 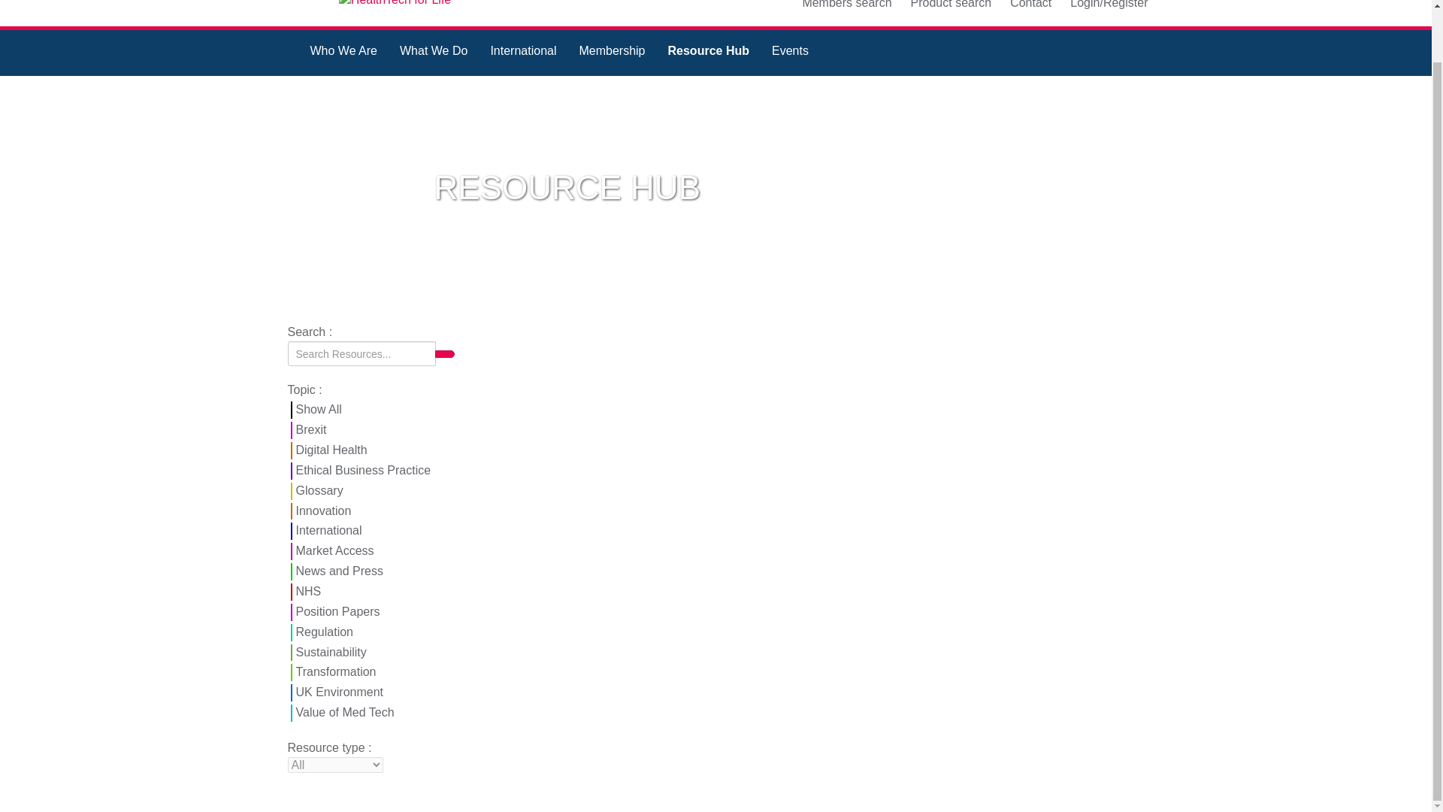 I want to click on Product search, so click(x=951, y=5).